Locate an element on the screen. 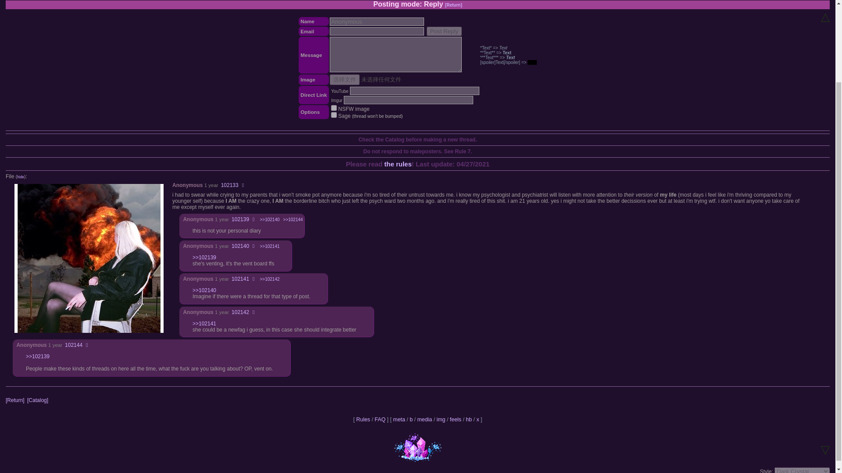  1 year is located at coordinates (55, 345).